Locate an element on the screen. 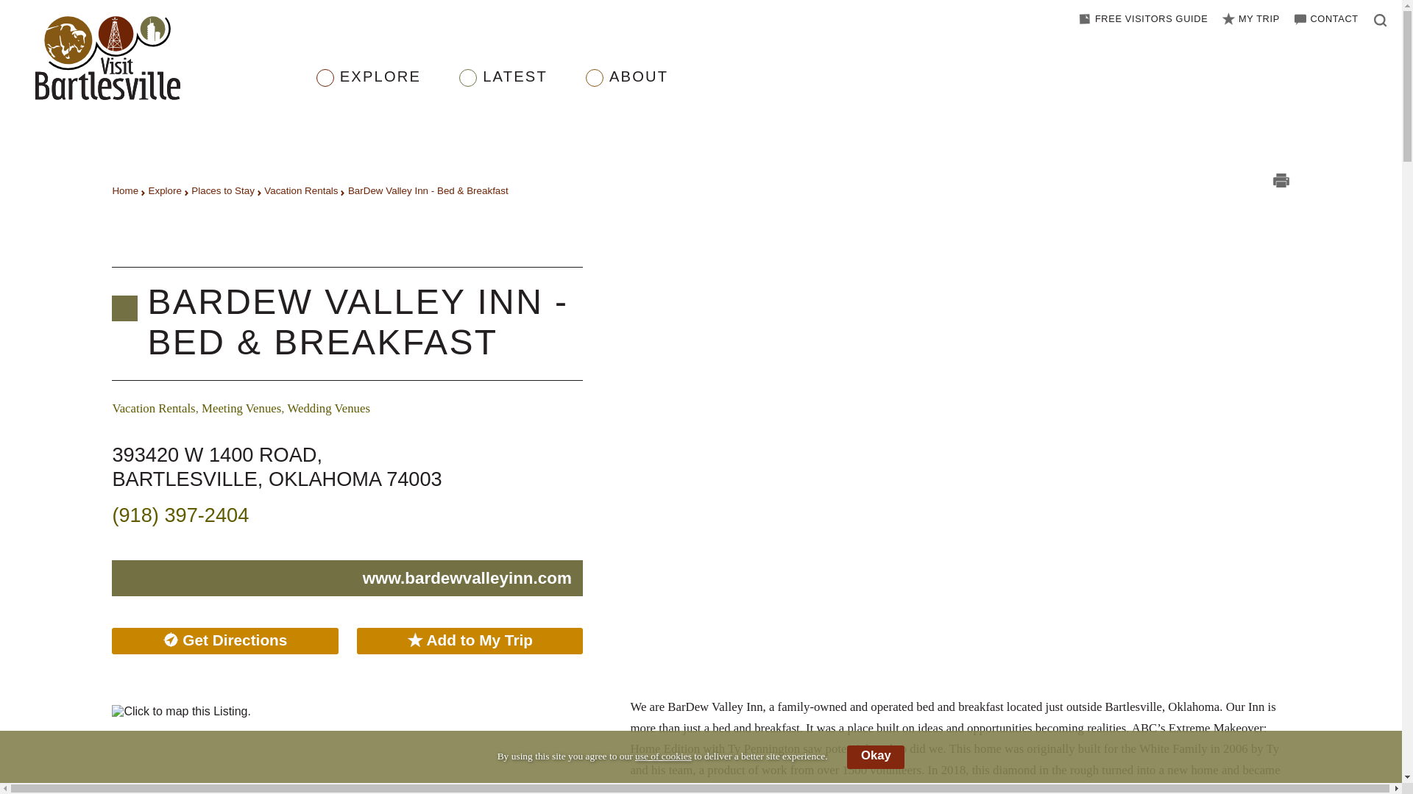  Return to the Visit Bartlesville home page. is located at coordinates (163, 59).